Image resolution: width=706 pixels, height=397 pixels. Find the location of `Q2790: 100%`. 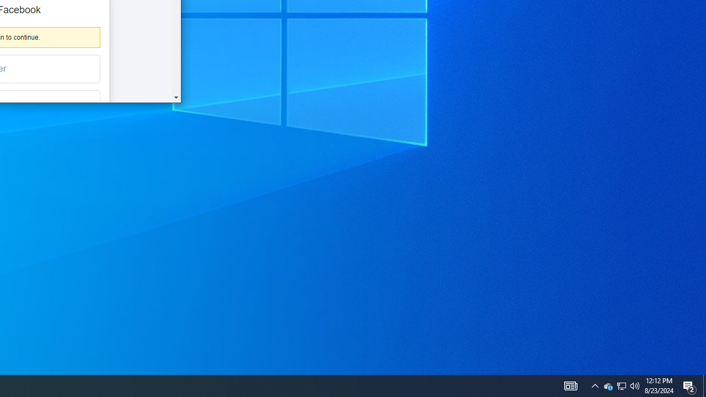

Q2790: 100% is located at coordinates (635, 386).